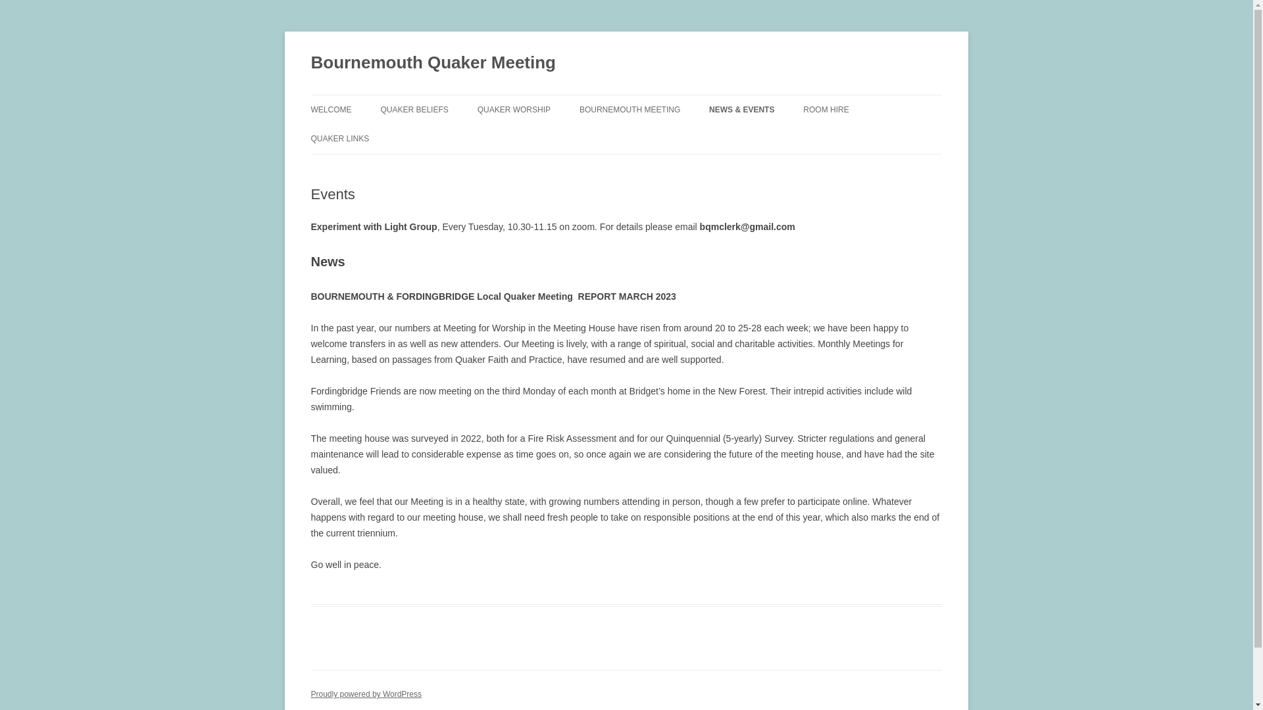 The width and height of the screenshot is (1263, 710). What do you see at coordinates (366, 694) in the screenshot?
I see `Proudly powered by WordPress` at bounding box center [366, 694].